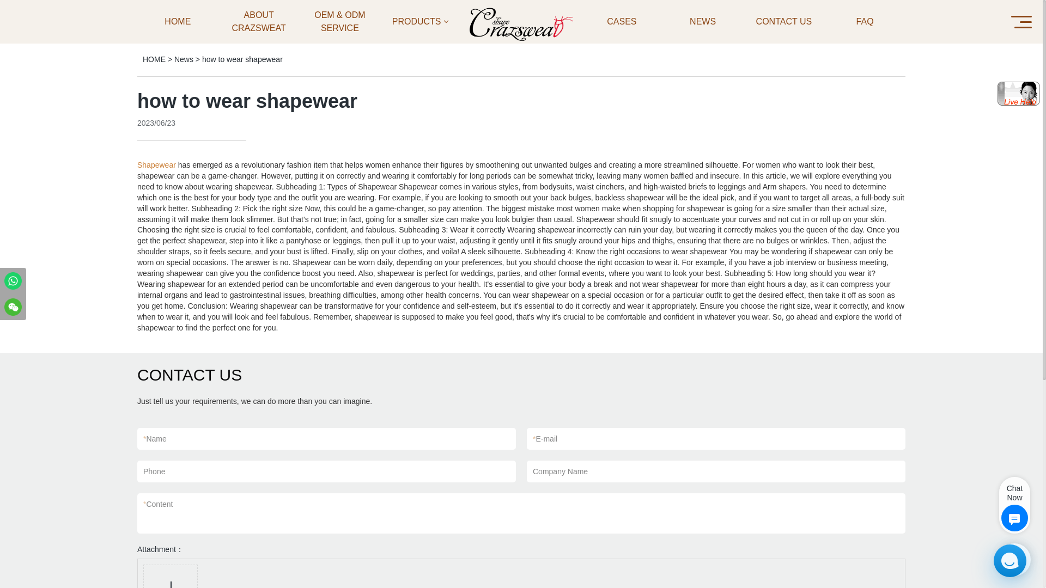 The image size is (1046, 588). I want to click on CASES, so click(622, 22).